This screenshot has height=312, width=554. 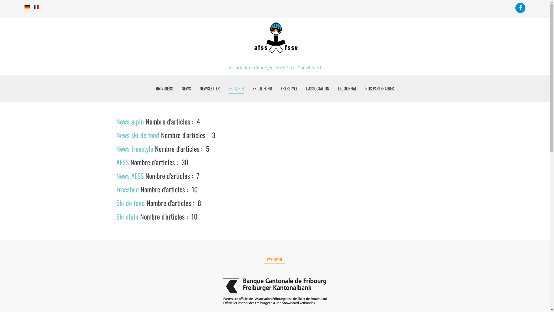 I want to click on News ski de fond, so click(x=137, y=135).